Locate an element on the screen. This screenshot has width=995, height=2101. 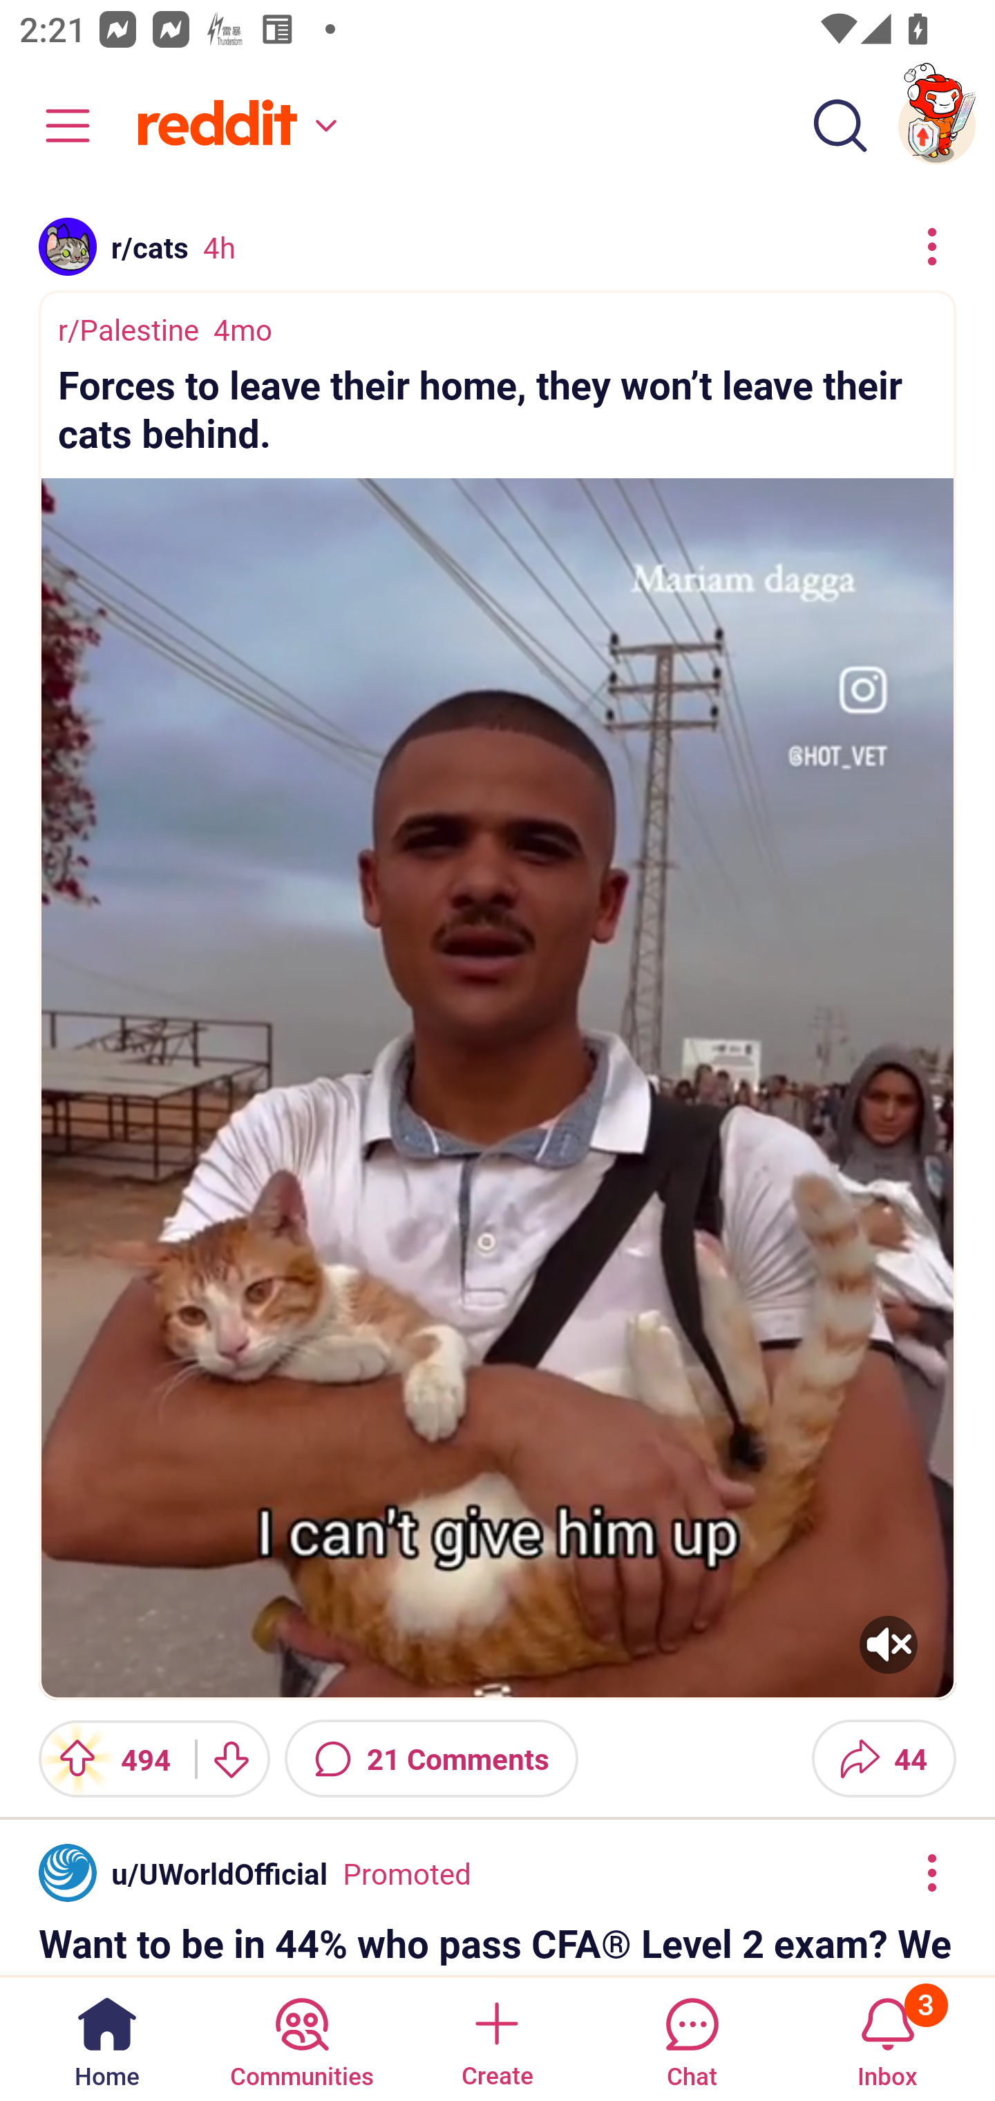
Search is located at coordinates (840, 126).